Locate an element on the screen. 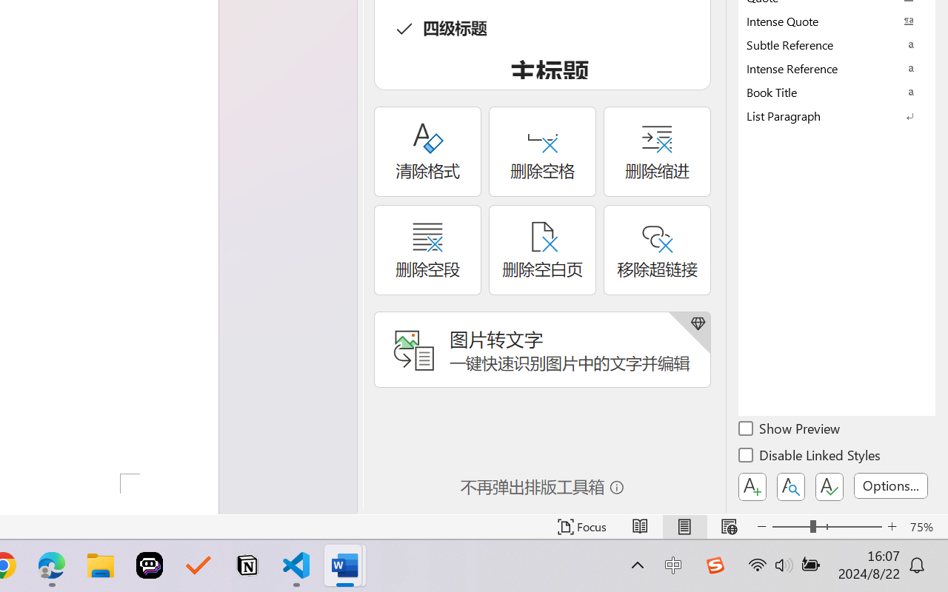 This screenshot has width=948, height=592. Options... is located at coordinates (891, 485).